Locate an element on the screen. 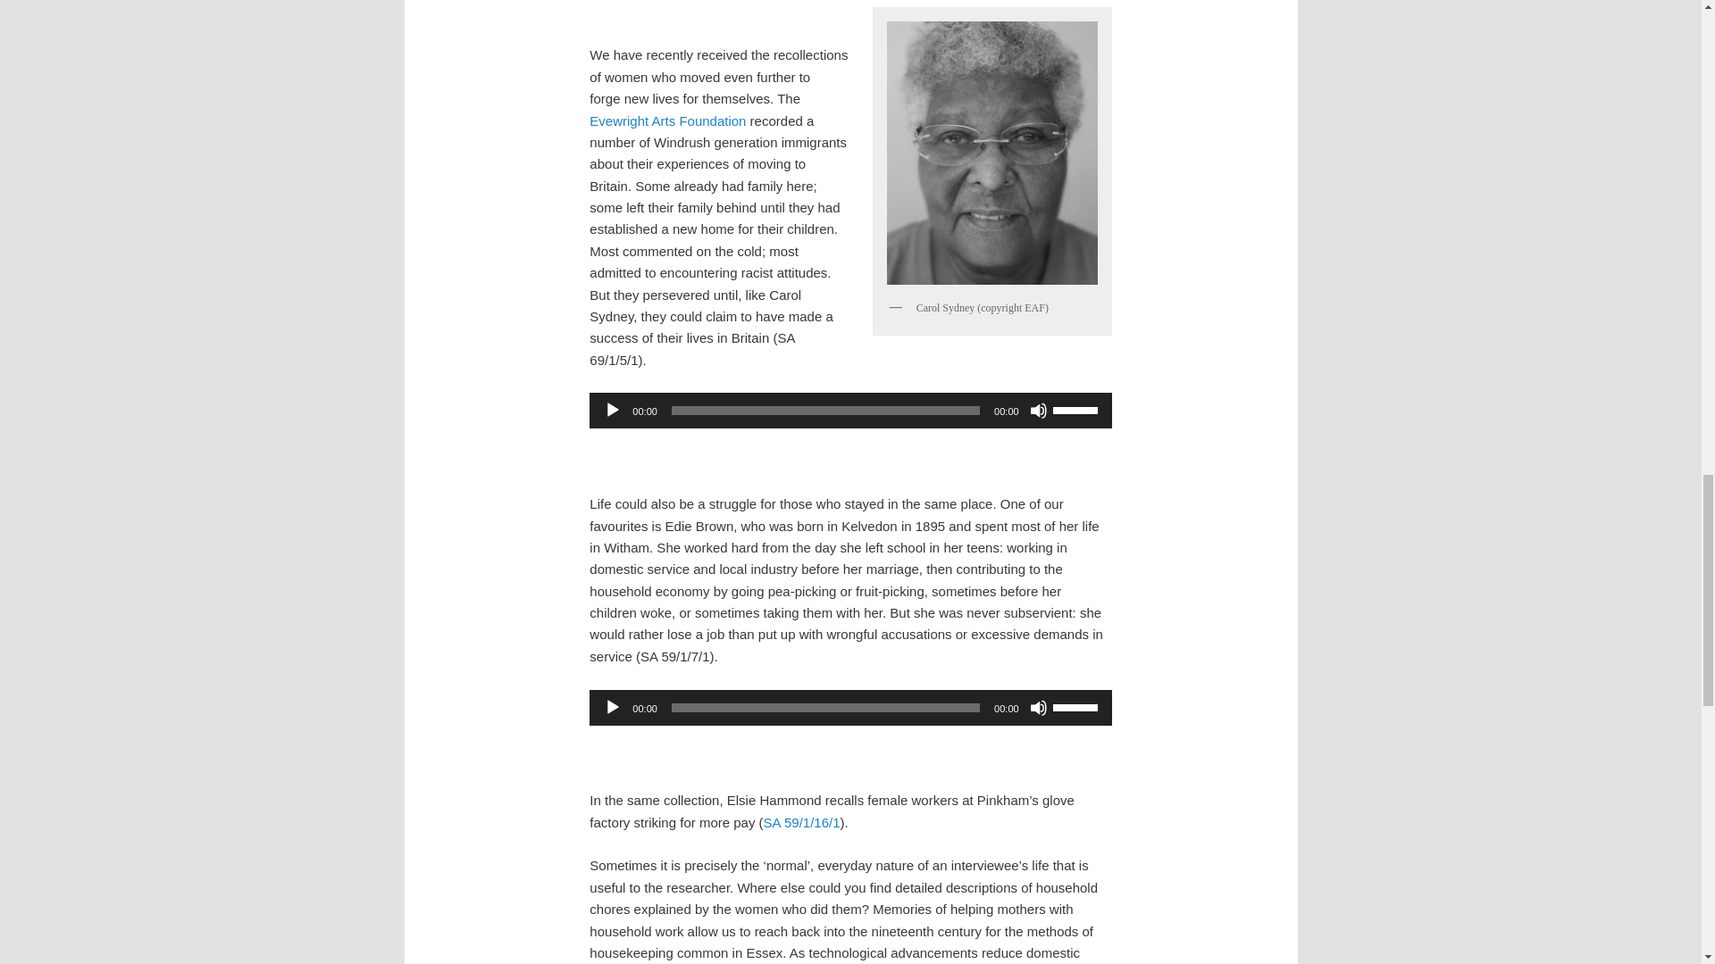 The image size is (1715, 964). Mute is located at coordinates (1039, 411).